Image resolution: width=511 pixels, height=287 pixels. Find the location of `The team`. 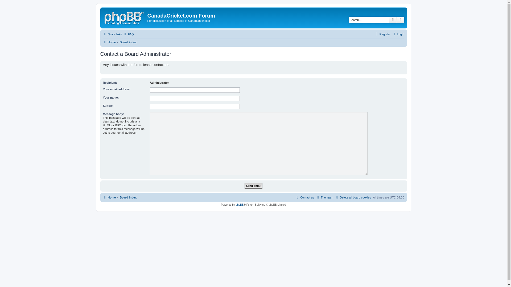

The team is located at coordinates (324, 197).